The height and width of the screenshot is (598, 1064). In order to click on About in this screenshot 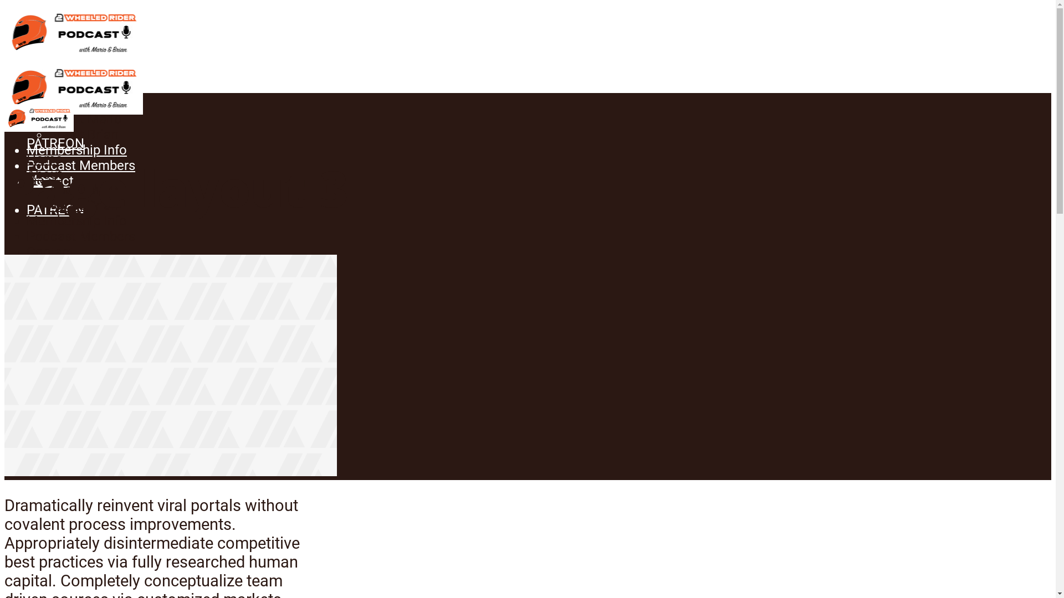, I will do `click(44, 174)`.